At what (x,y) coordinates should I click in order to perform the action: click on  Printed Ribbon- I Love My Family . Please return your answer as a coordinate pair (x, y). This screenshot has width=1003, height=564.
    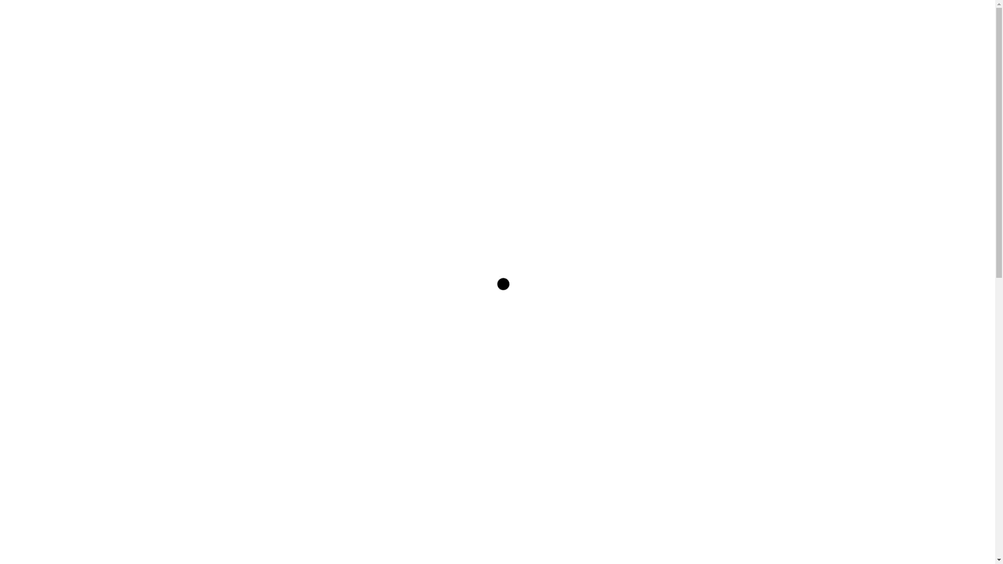
    Looking at the image, I should click on (218, 421).